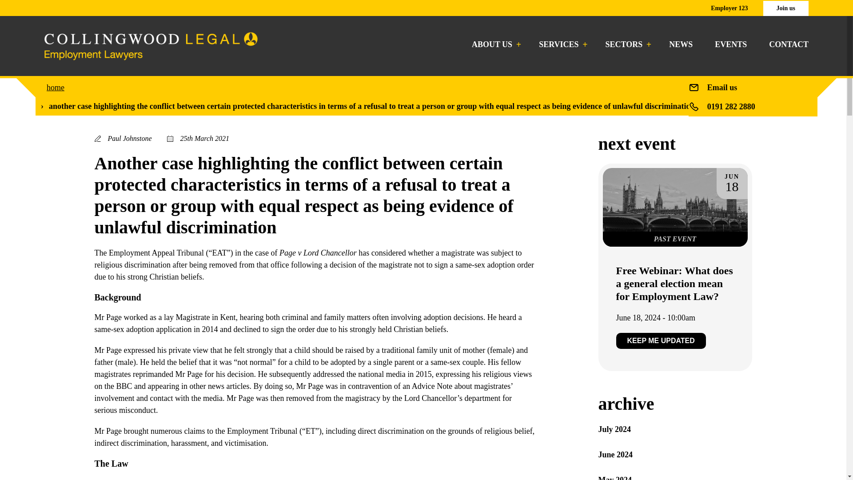  What do you see at coordinates (56, 87) in the screenshot?
I see `home` at bounding box center [56, 87].